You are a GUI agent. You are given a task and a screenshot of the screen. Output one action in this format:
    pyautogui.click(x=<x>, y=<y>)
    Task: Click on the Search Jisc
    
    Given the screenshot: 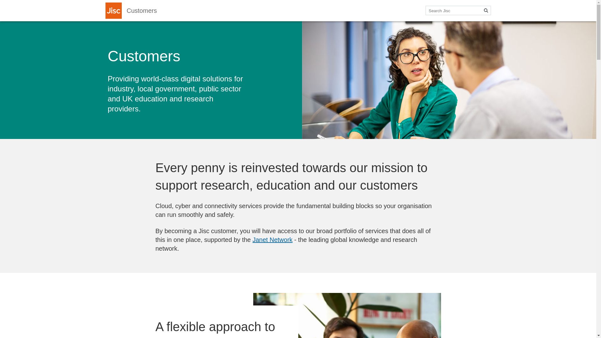 What is the action you would take?
    pyautogui.click(x=458, y=10)
    